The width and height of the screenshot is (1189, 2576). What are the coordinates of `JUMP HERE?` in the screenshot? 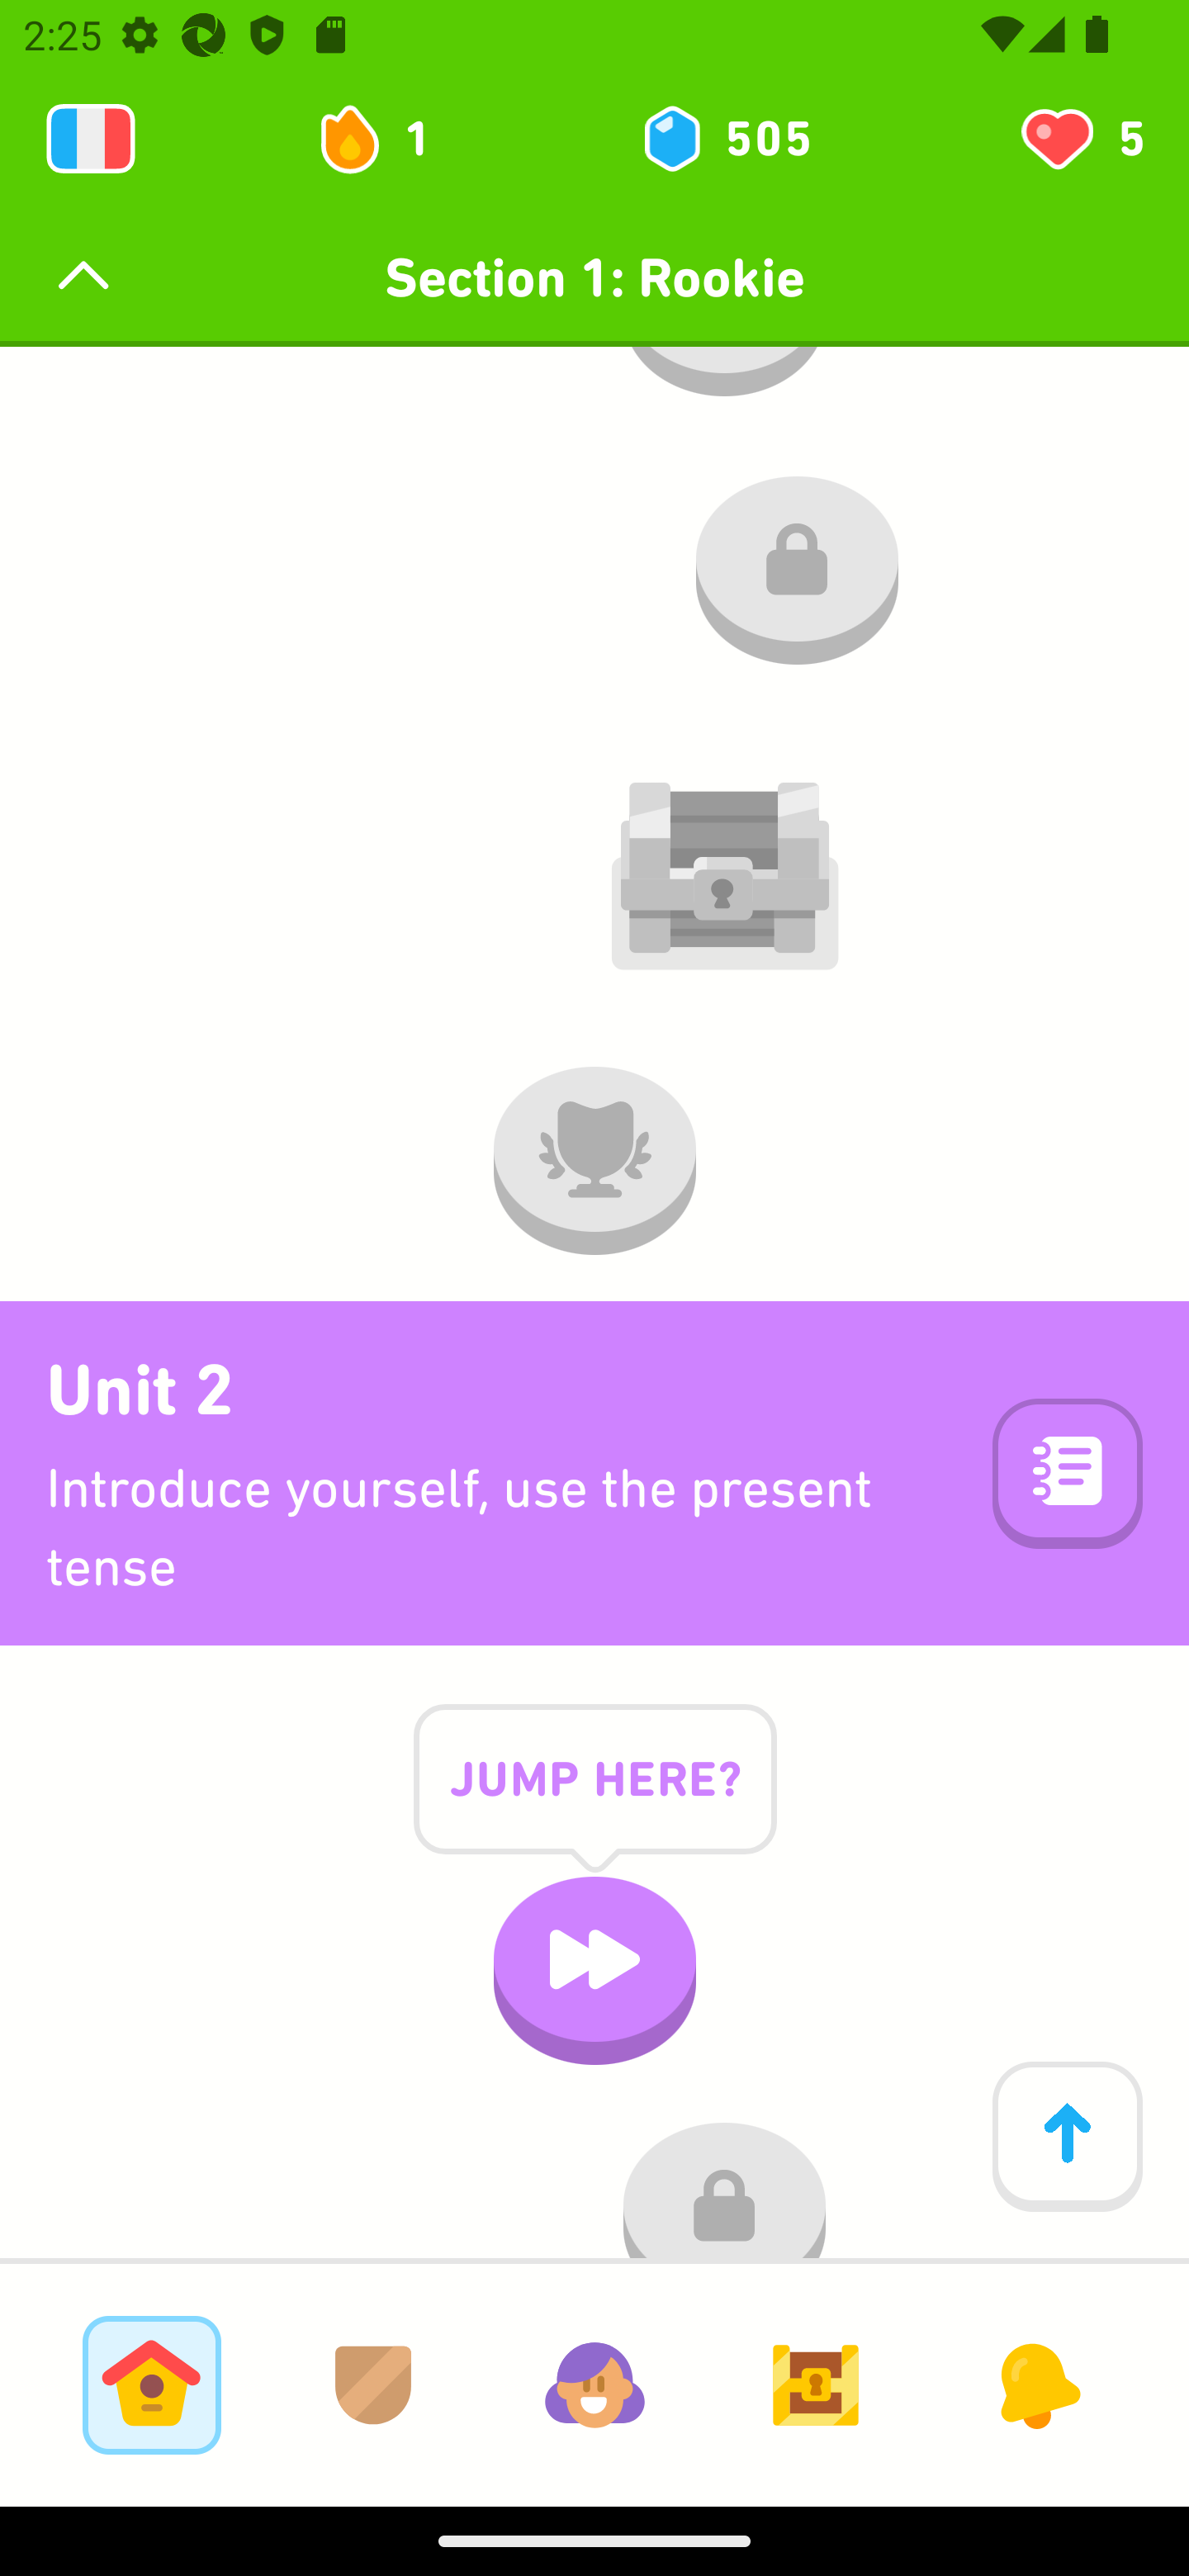 It's located at (594, 1804).